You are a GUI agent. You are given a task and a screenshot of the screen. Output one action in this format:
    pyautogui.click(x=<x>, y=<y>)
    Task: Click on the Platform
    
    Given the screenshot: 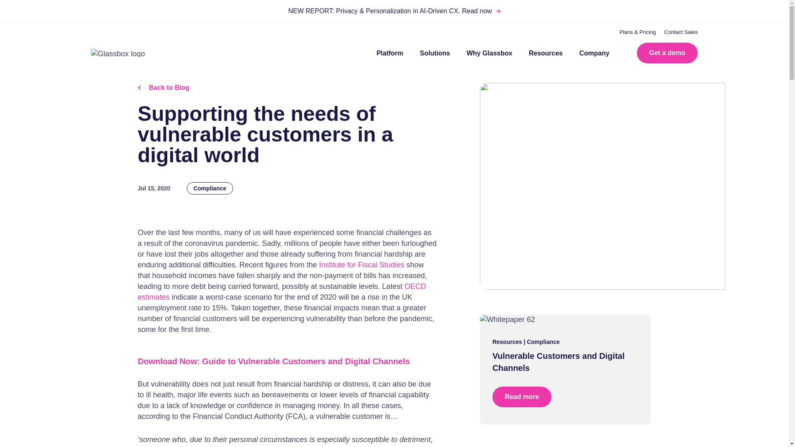 What is the action you would take?
    pyautogui.click(x=389, y=53)
    